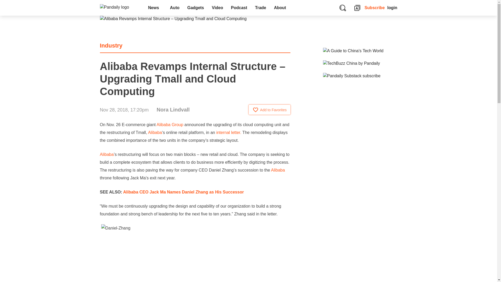 The height and width of the screenshot is (282, 501). What do you see at coordinates (106, 155) in the screenshot?
I see `Alibaba` at bounding box center [106, 155].